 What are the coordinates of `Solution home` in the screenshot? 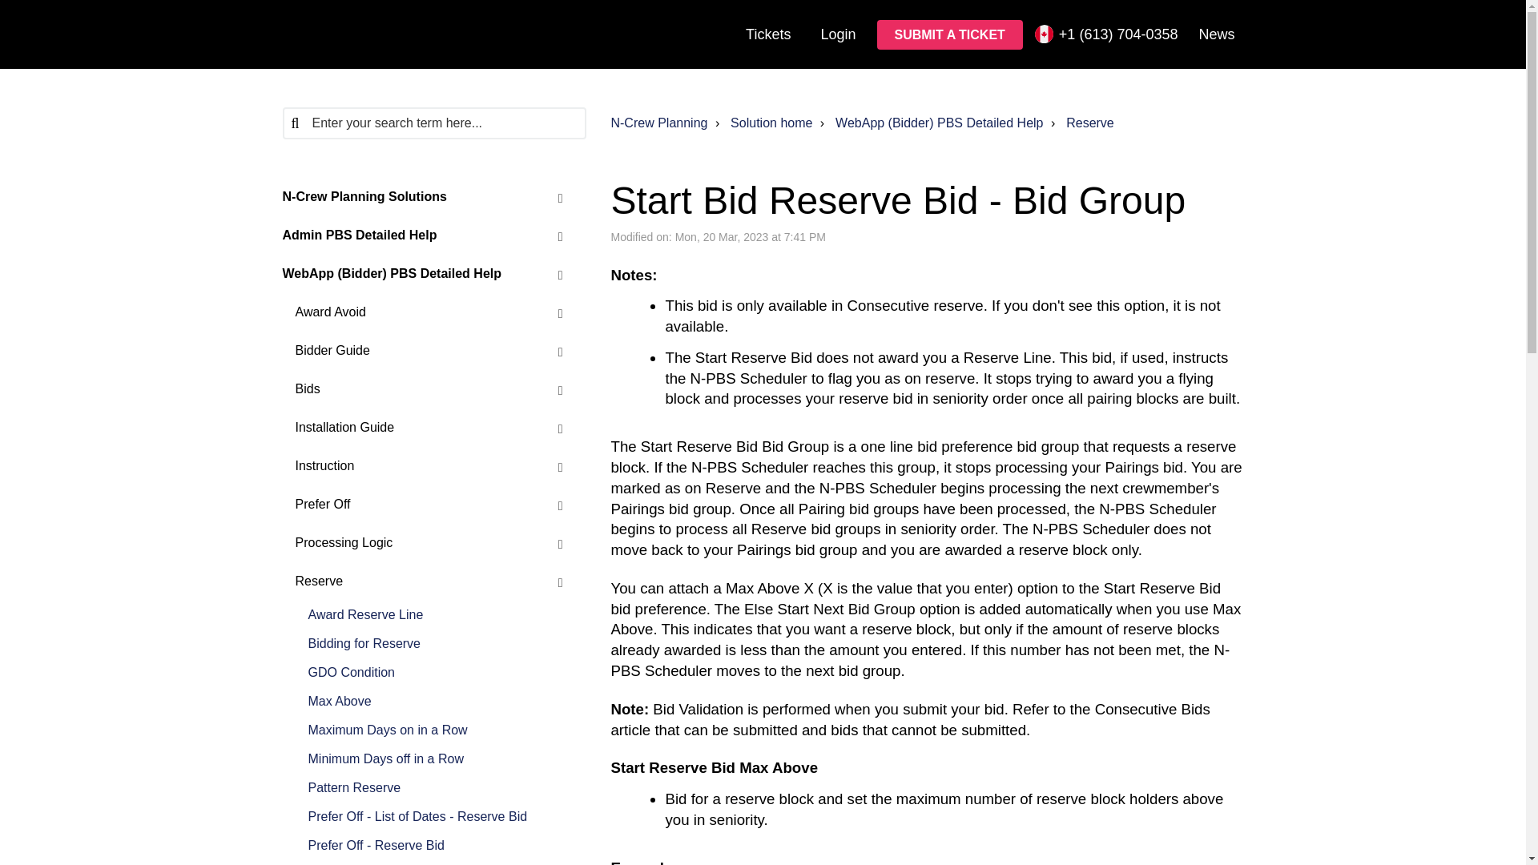 It's located at (771, 123).